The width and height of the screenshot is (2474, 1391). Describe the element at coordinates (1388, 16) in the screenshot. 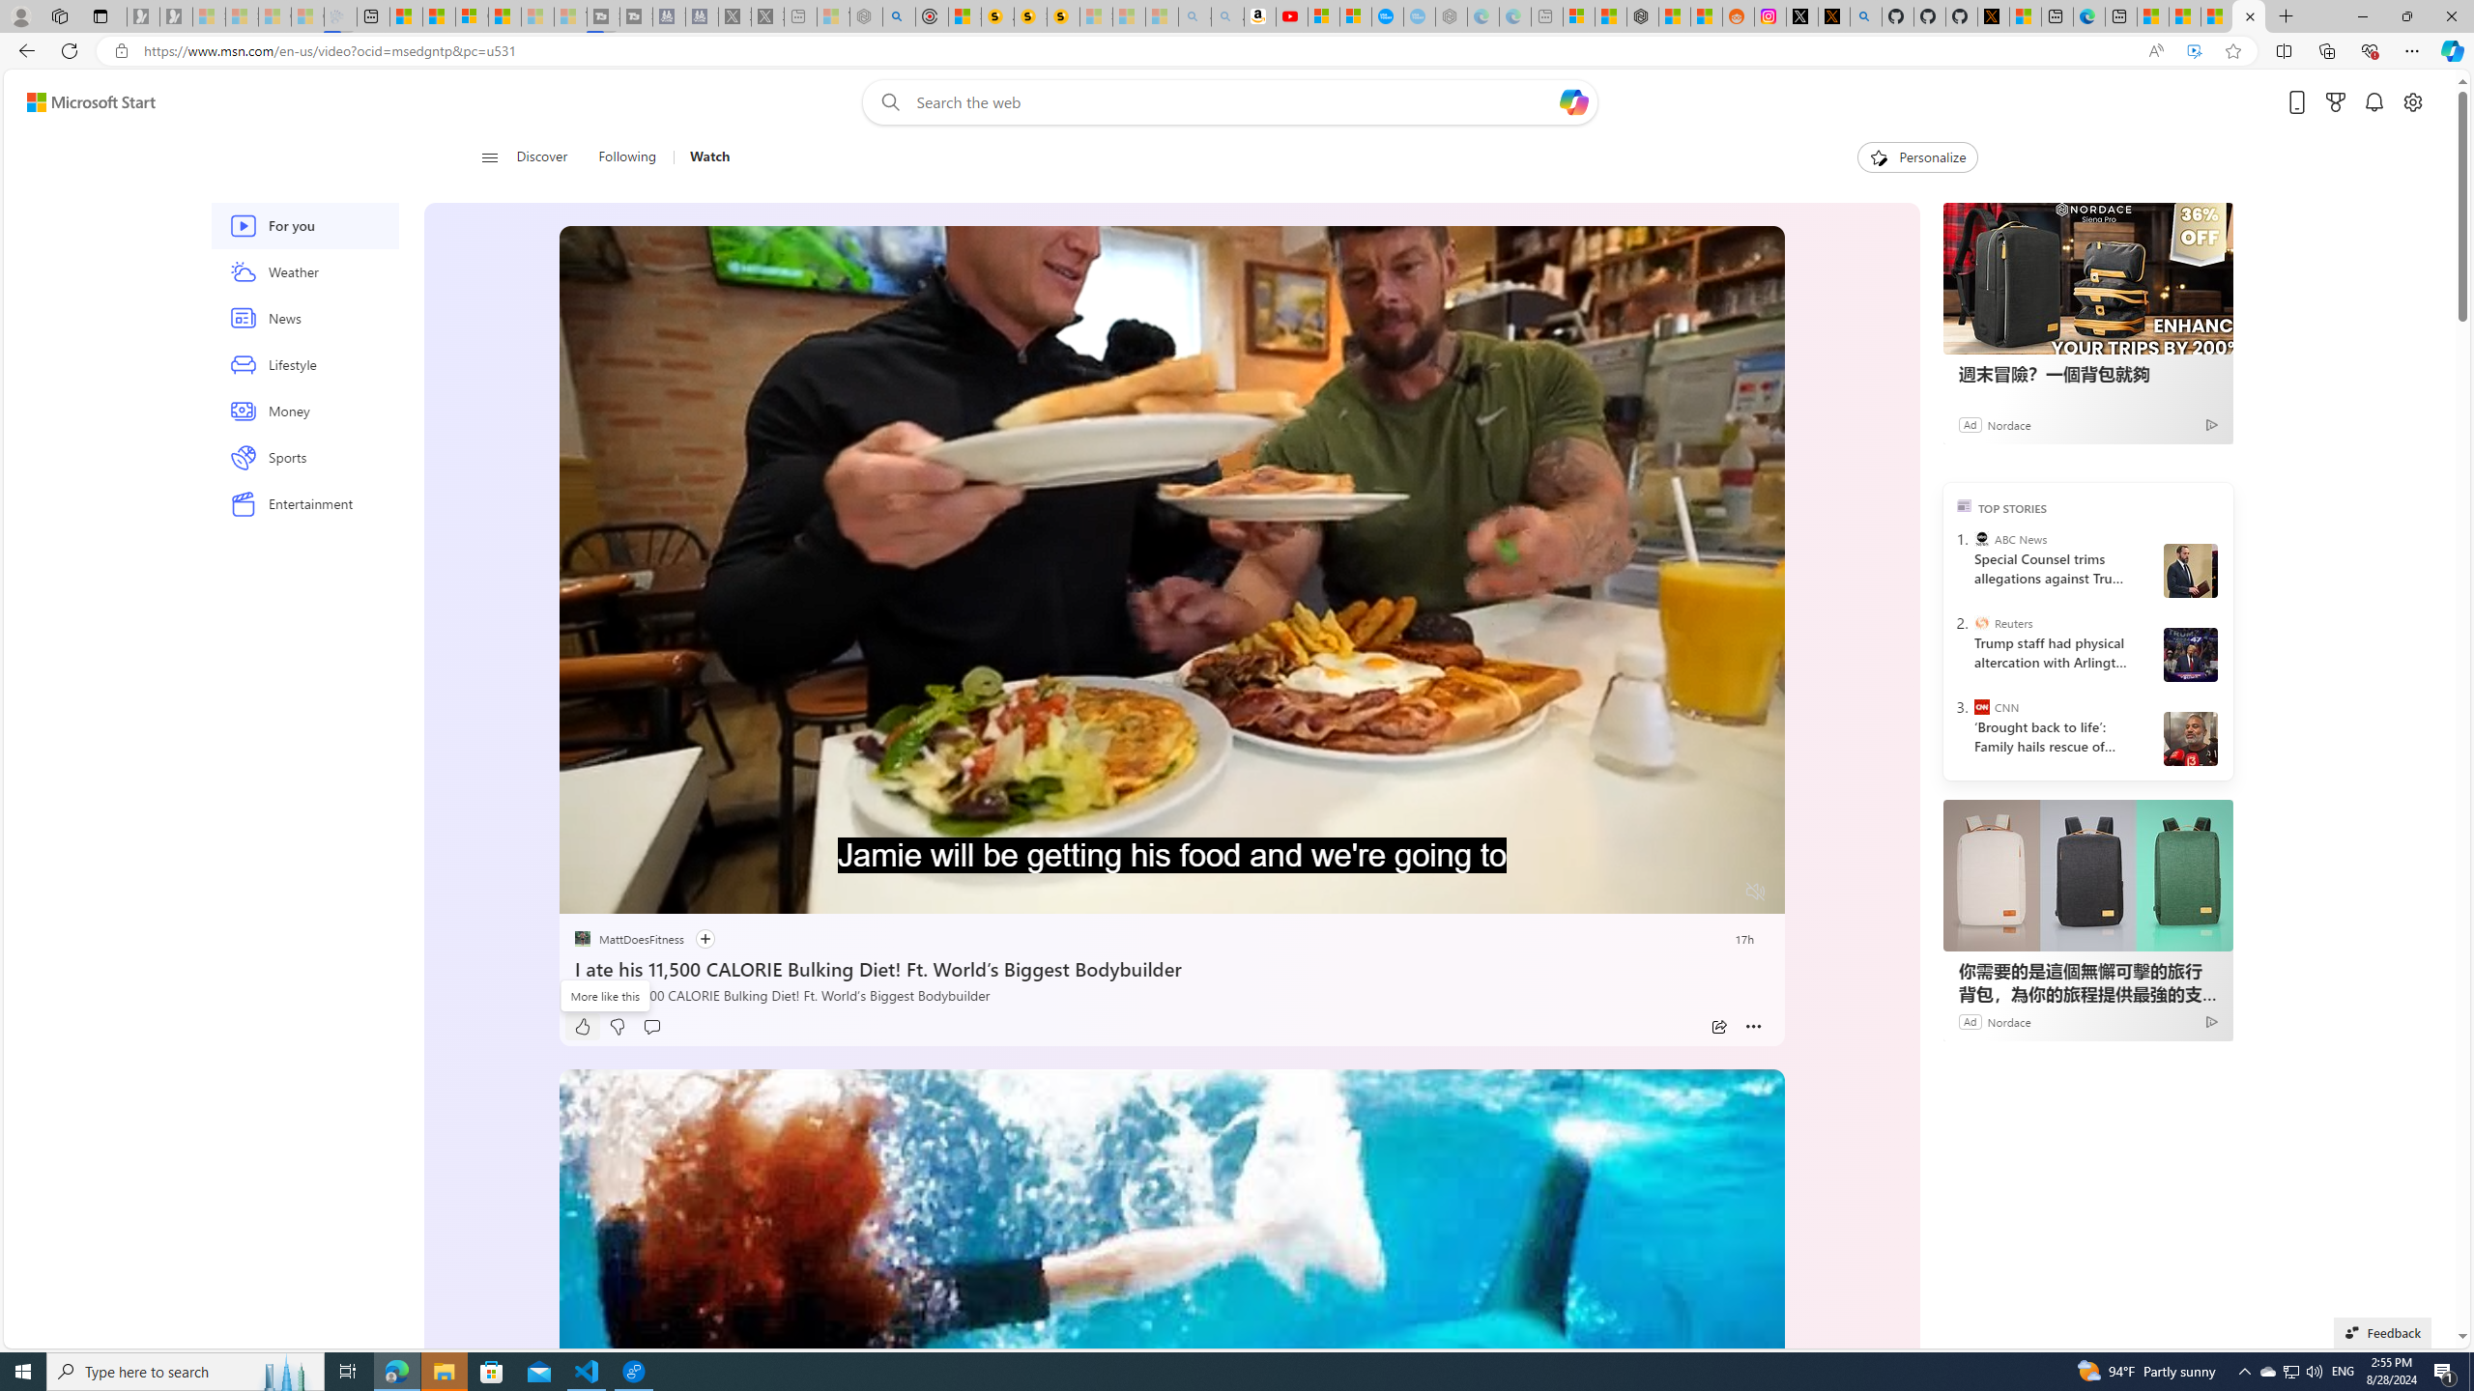

I see `Opinion: Op-Ed and Commentary - USA TODAY` at that location.